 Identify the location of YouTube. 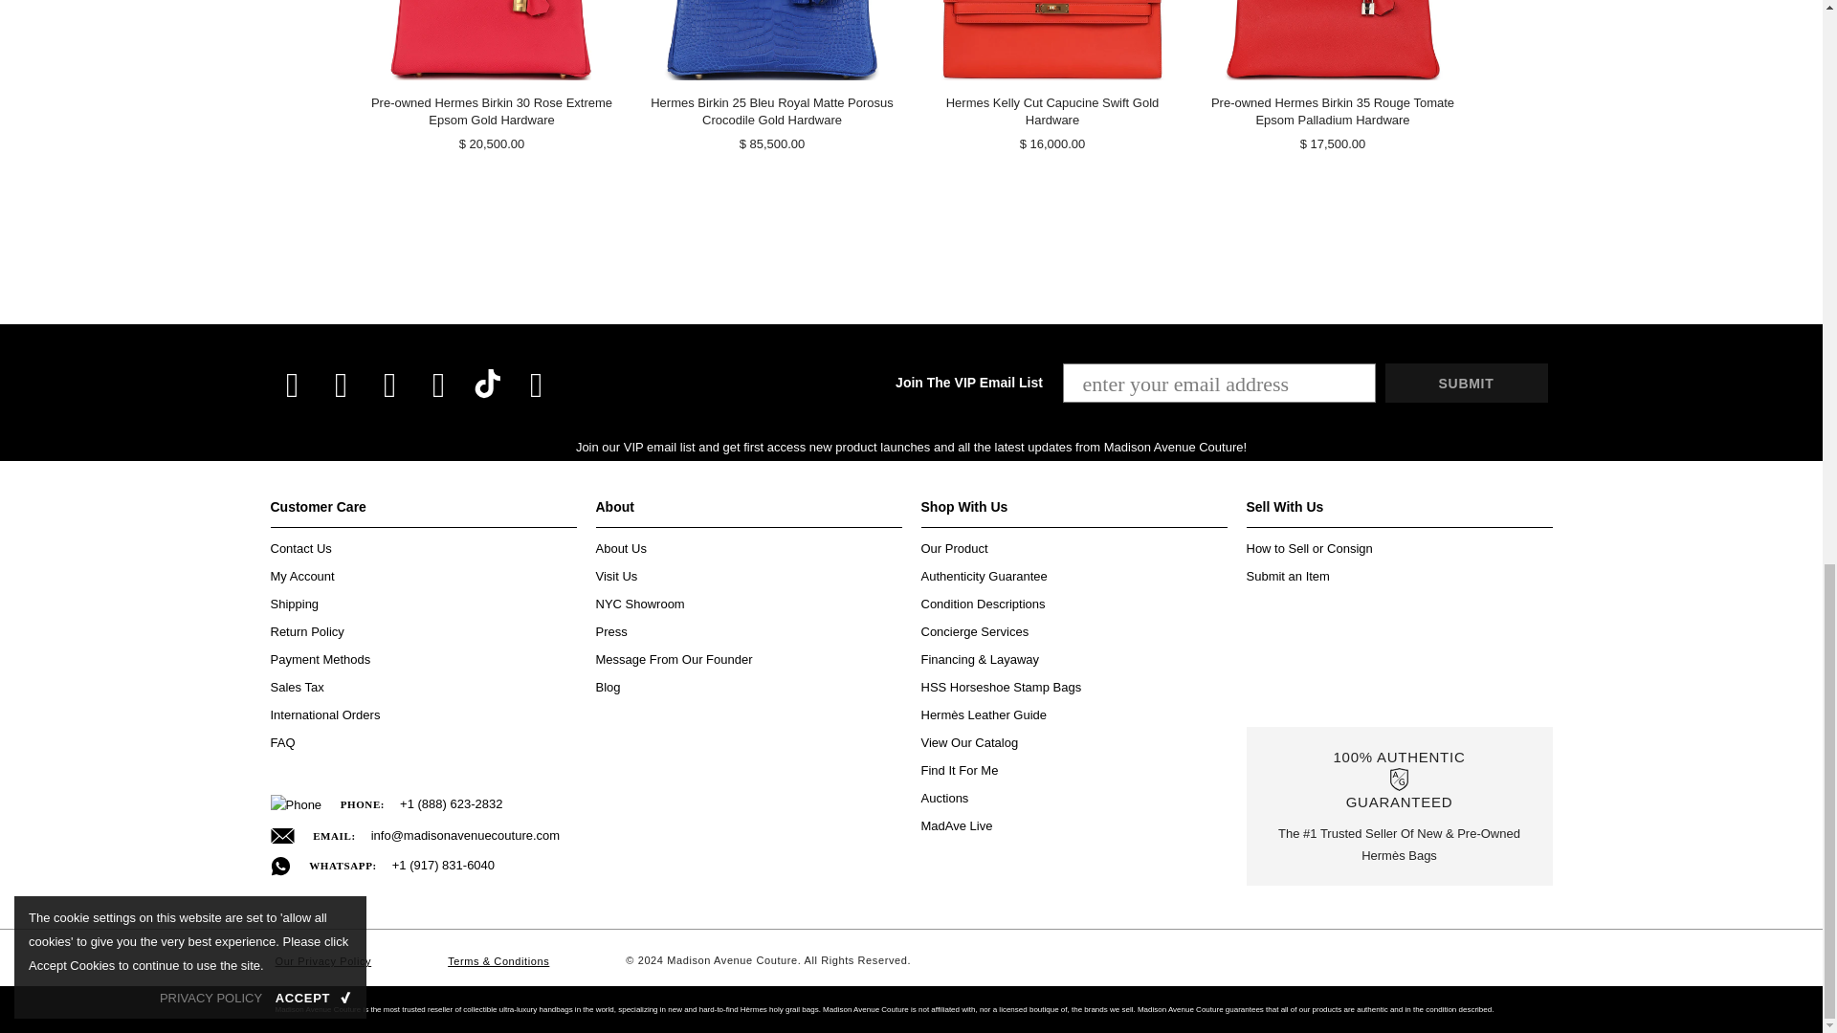
(535, 385).